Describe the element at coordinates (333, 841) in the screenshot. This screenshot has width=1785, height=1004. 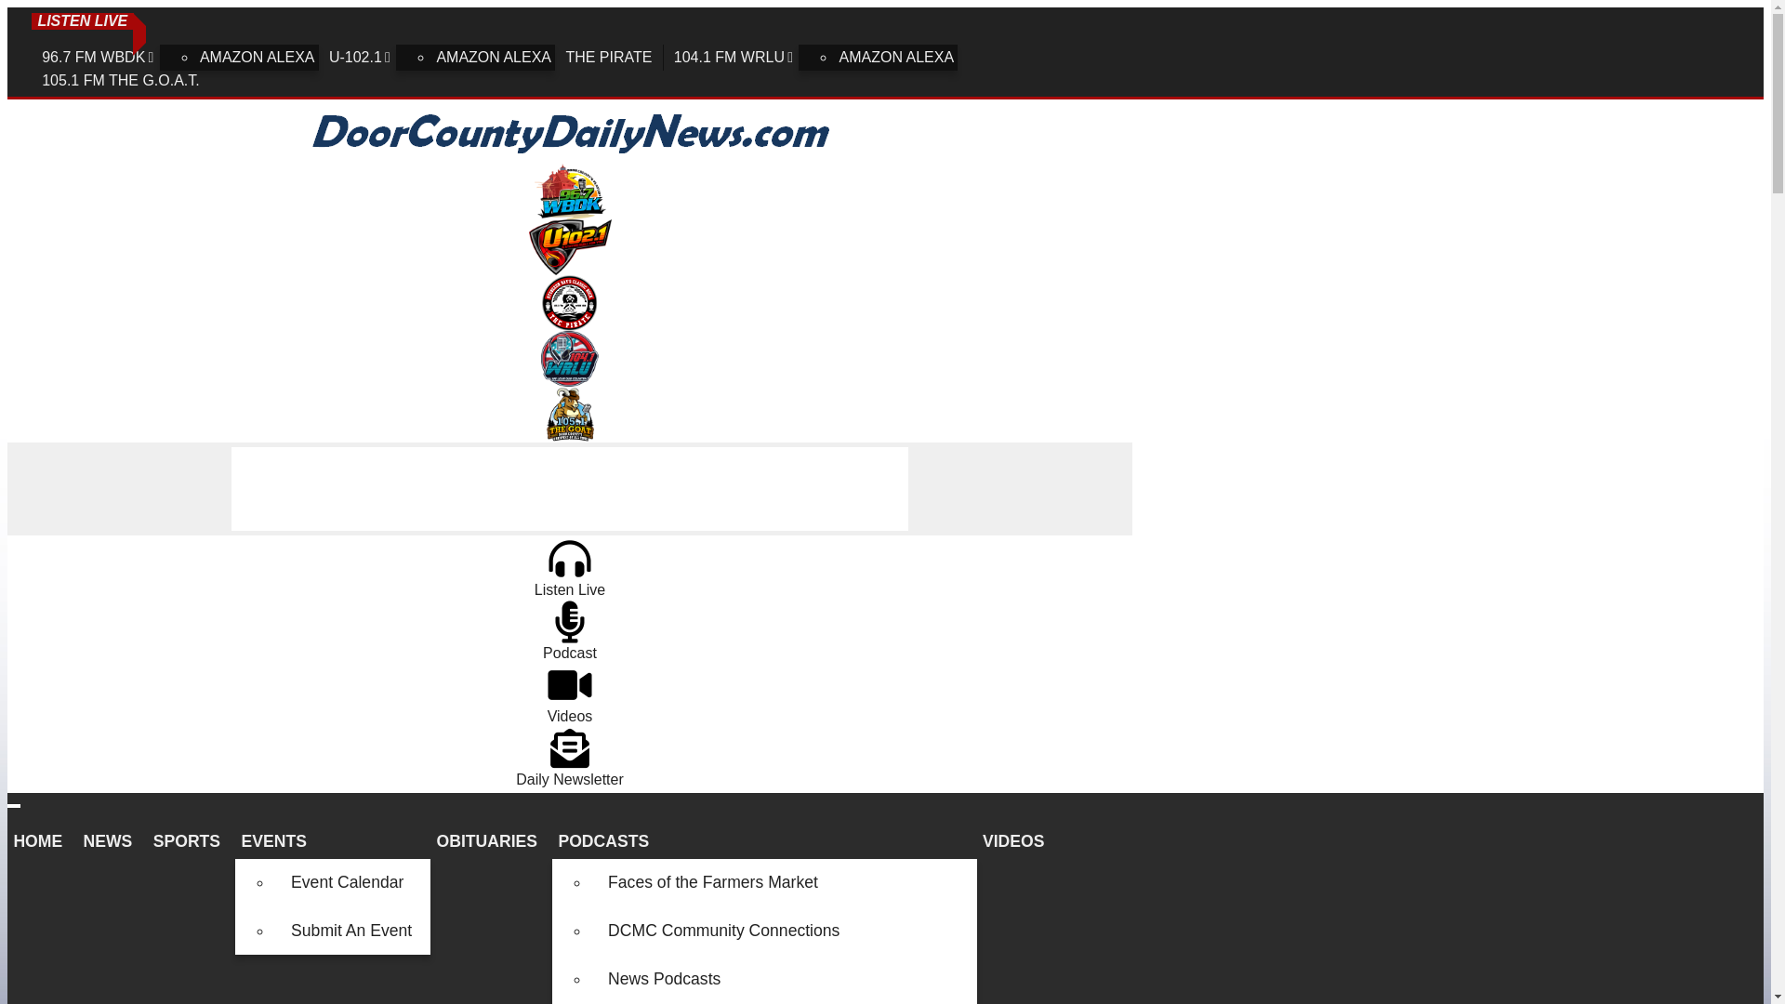
I see `EVENTS` at that location.